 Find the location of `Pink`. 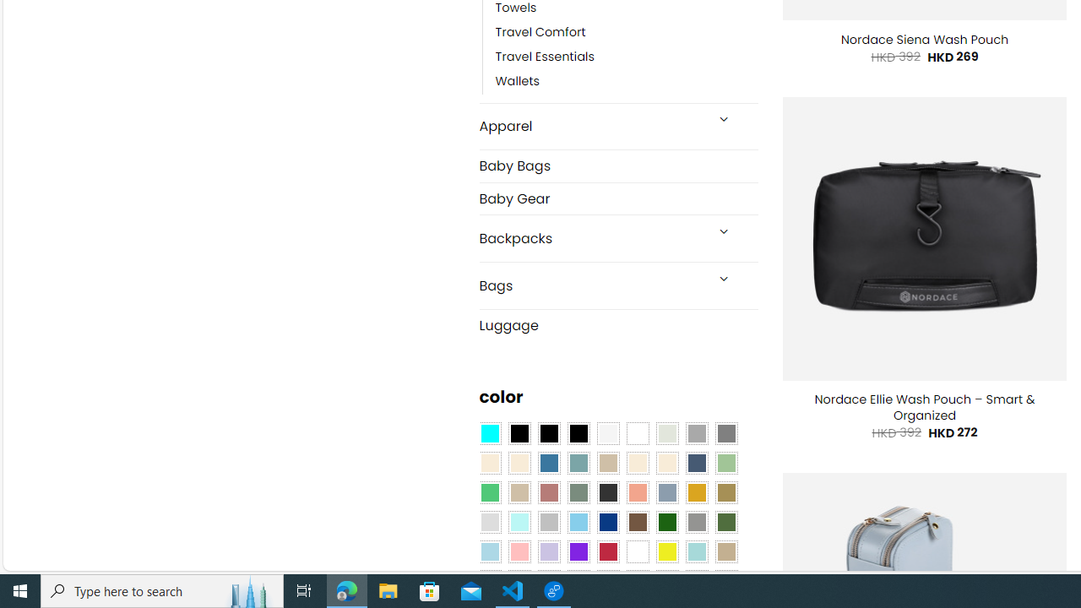

Pink is located at coordinates (519, 551).